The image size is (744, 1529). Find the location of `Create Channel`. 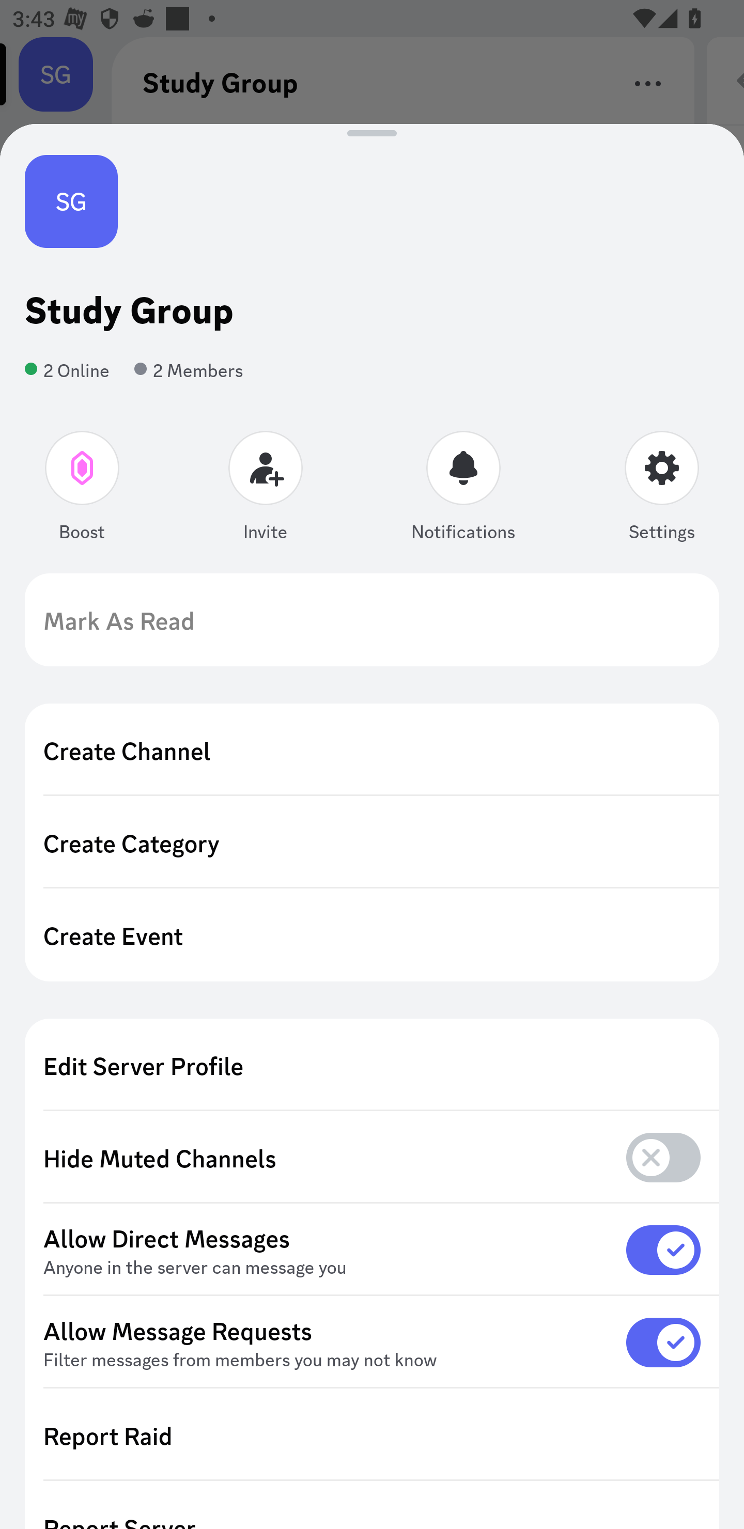

Create Channel is located at coordinates (372, 750).